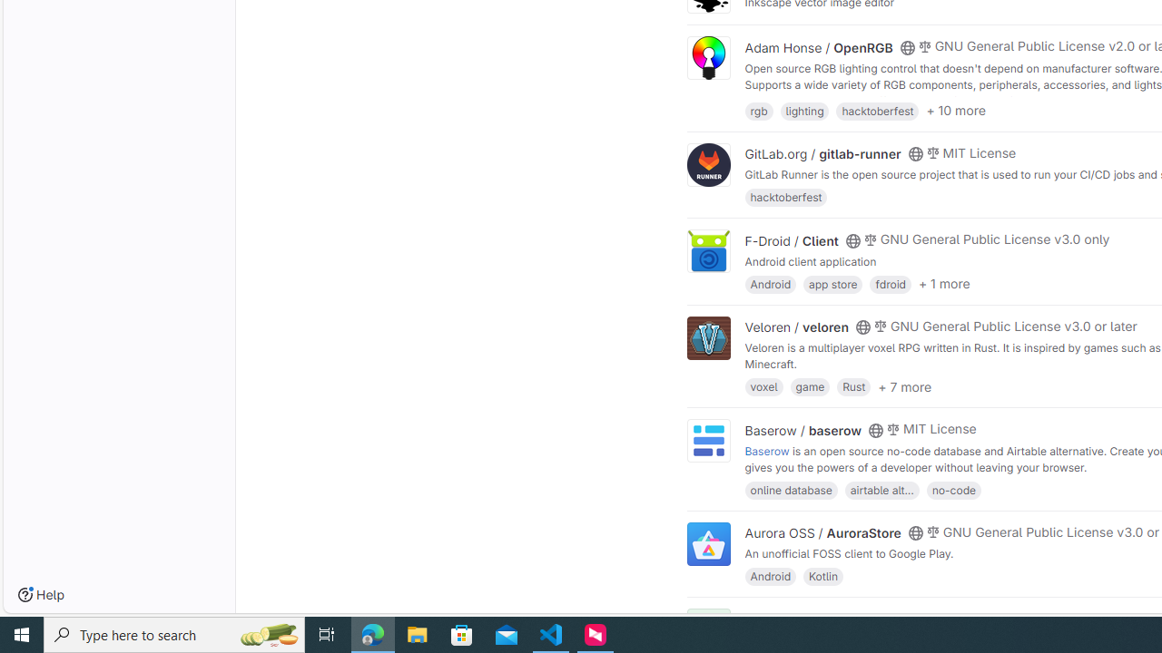 This screenshot has height=653, width=1162. I want to click on airtable alt..., so click(881, 490).